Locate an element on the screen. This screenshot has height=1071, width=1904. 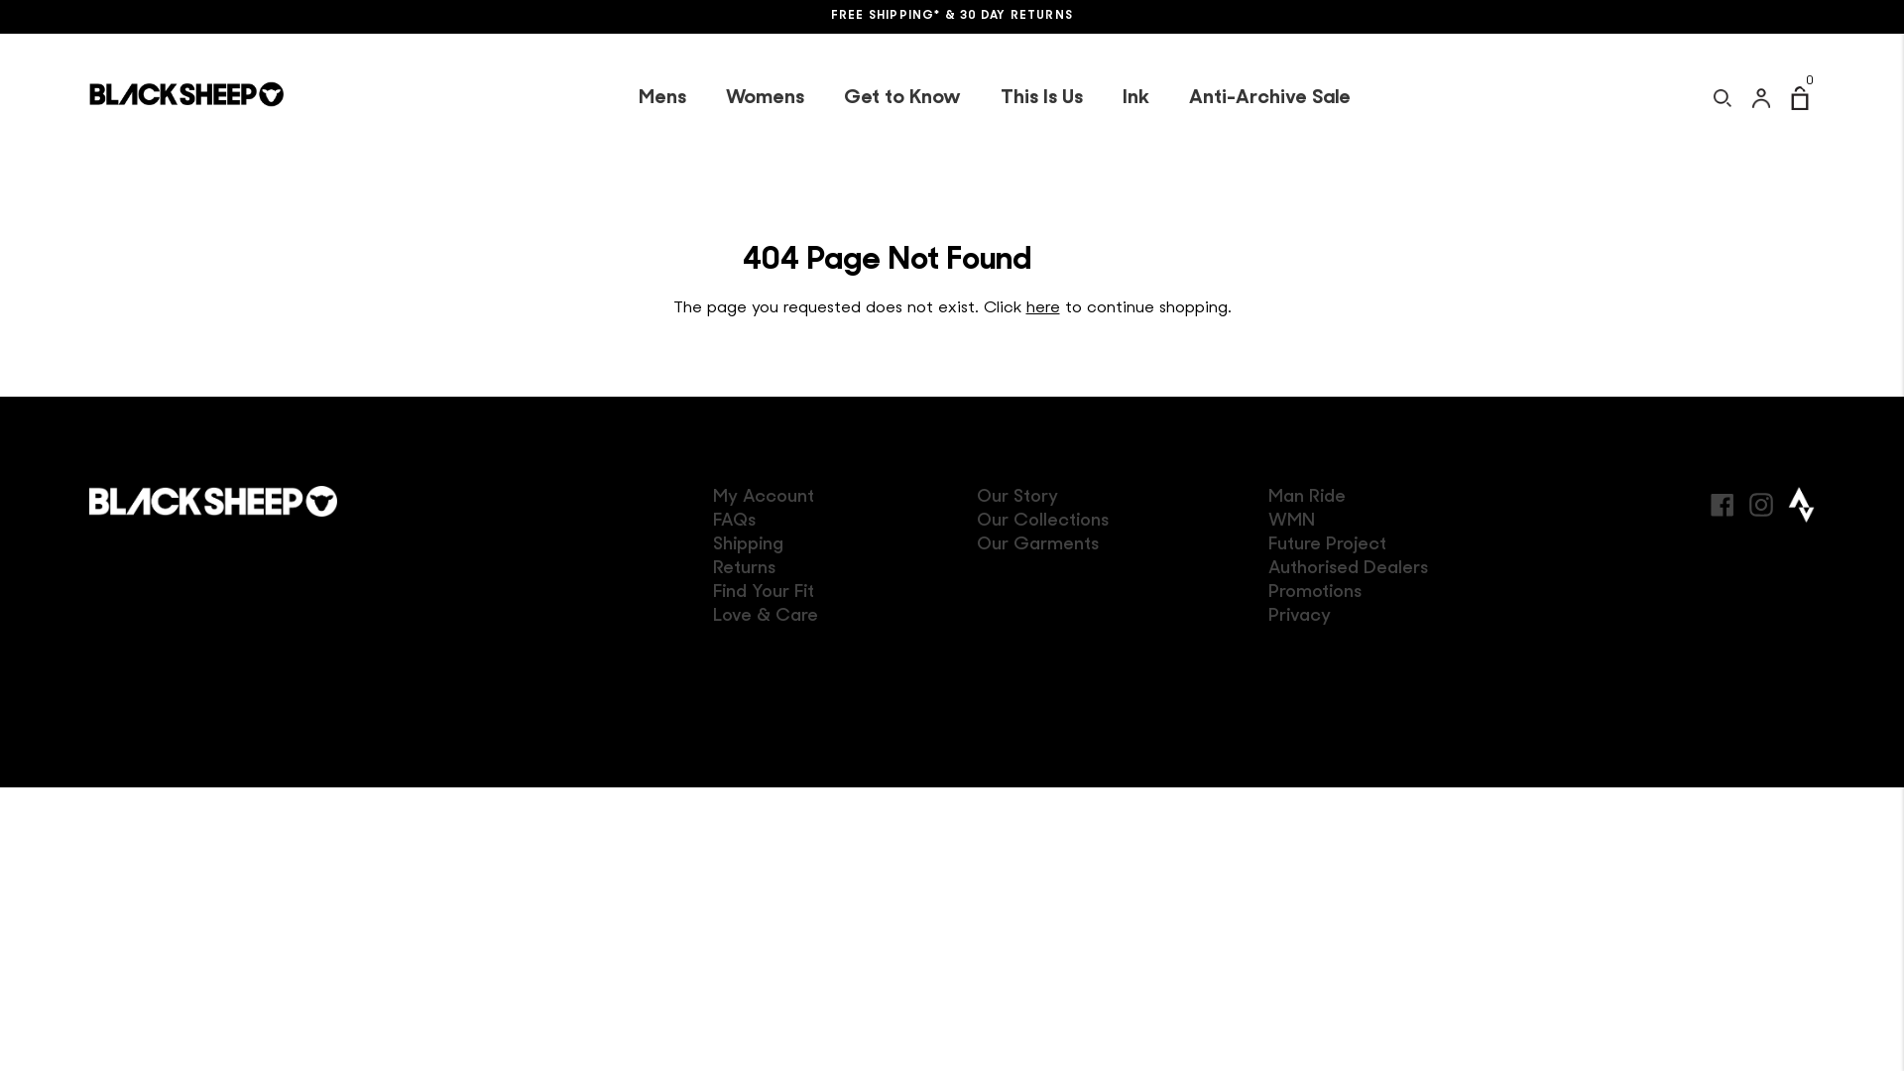
Get to Know is located at coordinates (900, 98).